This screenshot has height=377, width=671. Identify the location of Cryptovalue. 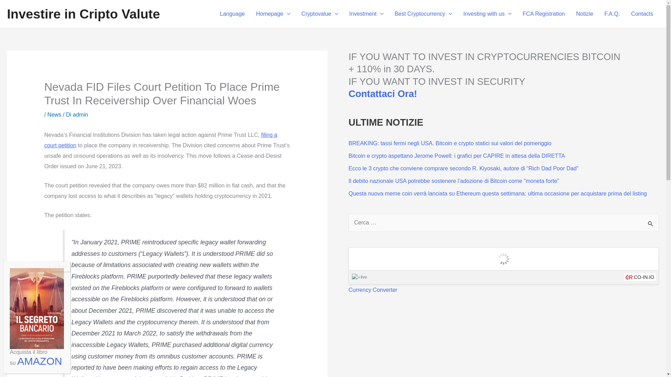
(319, 14).